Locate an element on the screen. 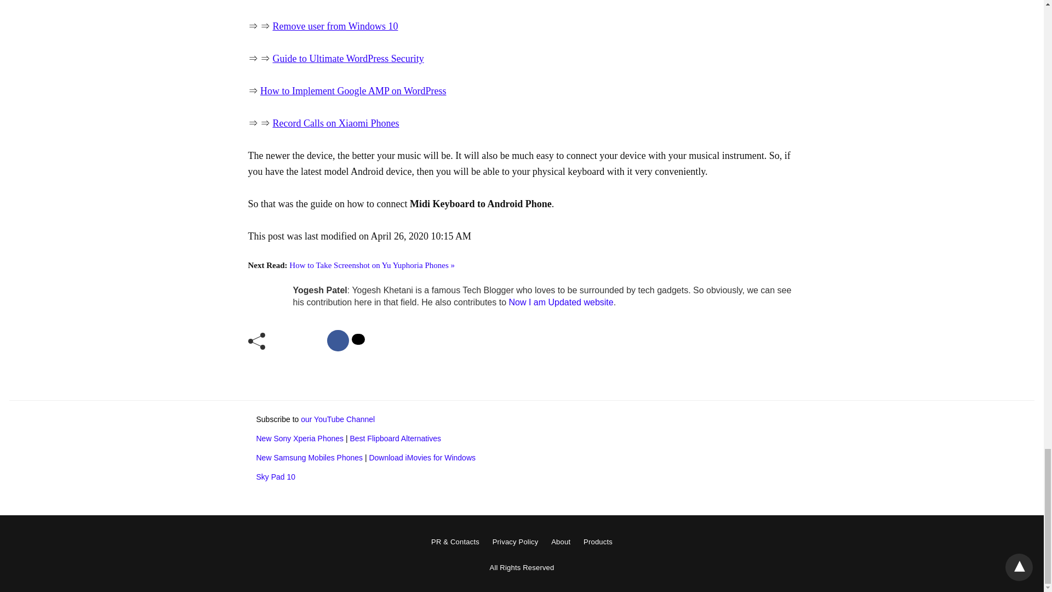  Guide to Ultimate WordPress Security is located at coordinates (348, 58).